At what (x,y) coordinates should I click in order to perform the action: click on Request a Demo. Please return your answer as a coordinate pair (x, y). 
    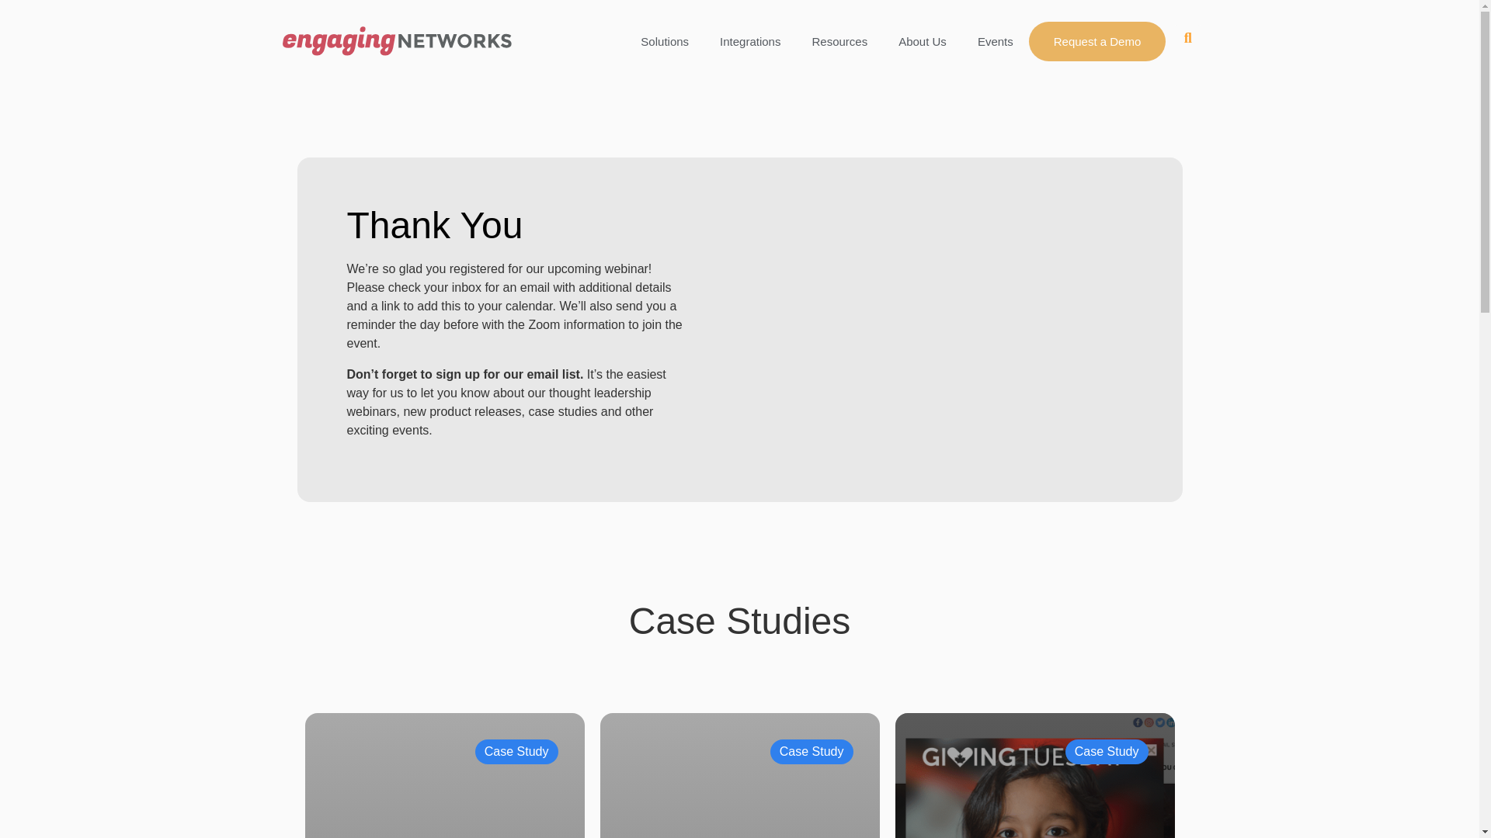
    Looking at the image, I should click on (1097, 41).